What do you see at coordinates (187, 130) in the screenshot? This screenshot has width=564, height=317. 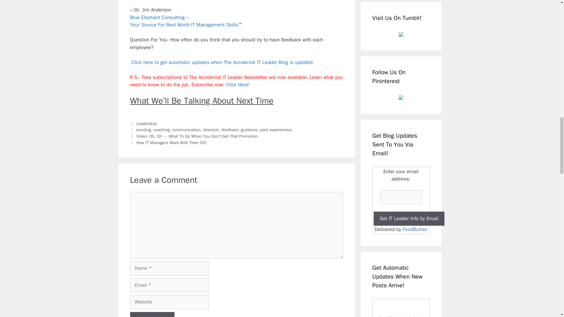 I see `communication` at bounding box center [187, 130].